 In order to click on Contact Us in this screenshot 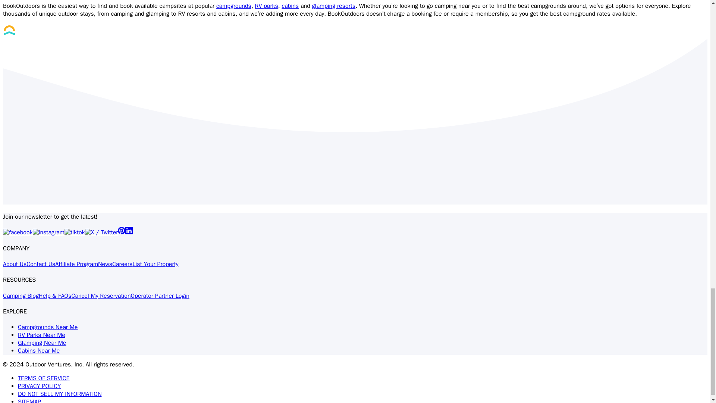, I will do `click(41, 264)`.